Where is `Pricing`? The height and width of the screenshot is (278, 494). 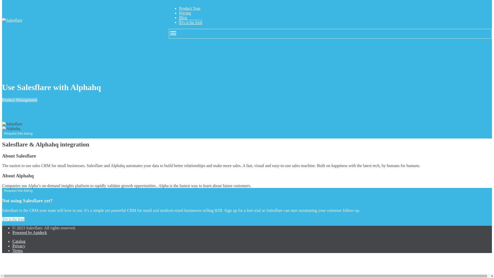 Pricing is located at coordinates (185, 13).